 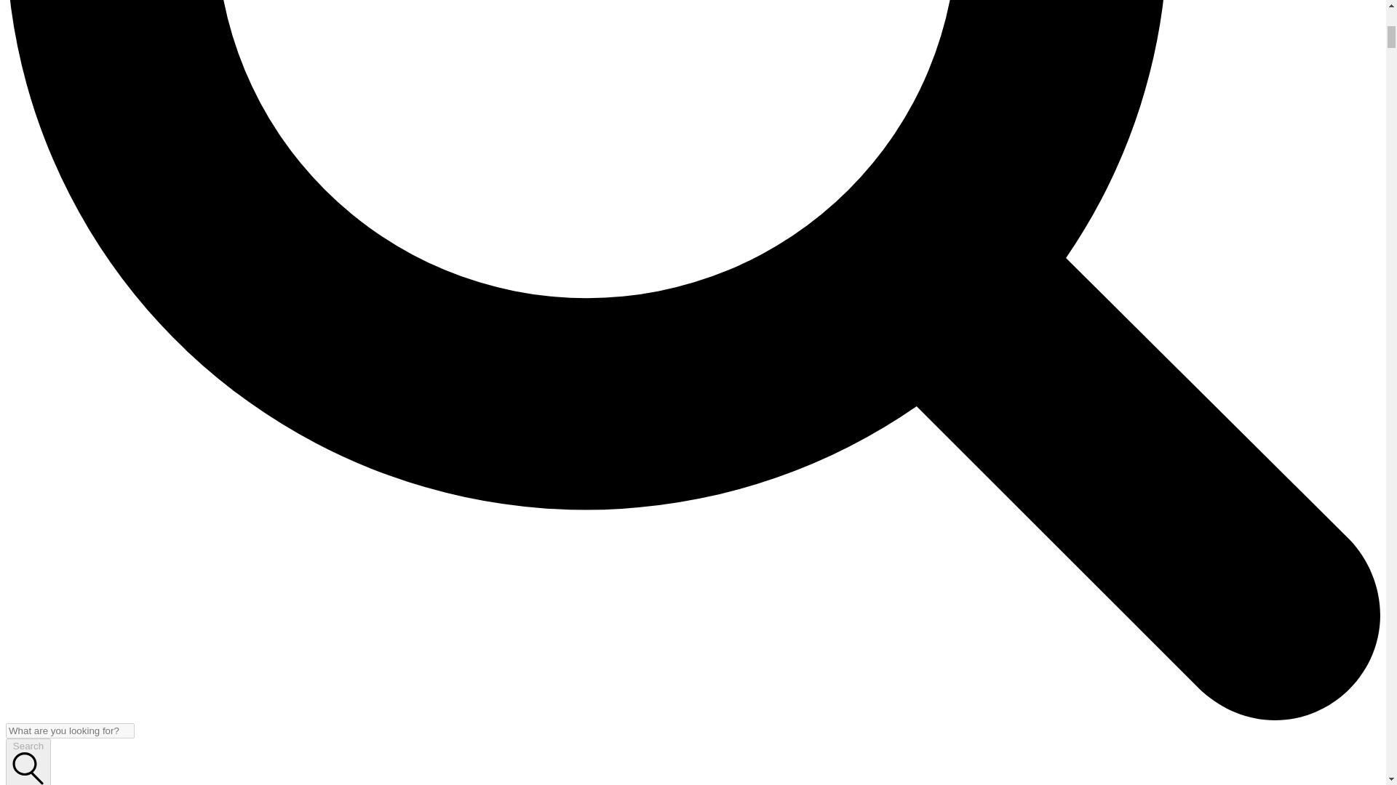 I want to click on Search, so click(x=28, y=762).